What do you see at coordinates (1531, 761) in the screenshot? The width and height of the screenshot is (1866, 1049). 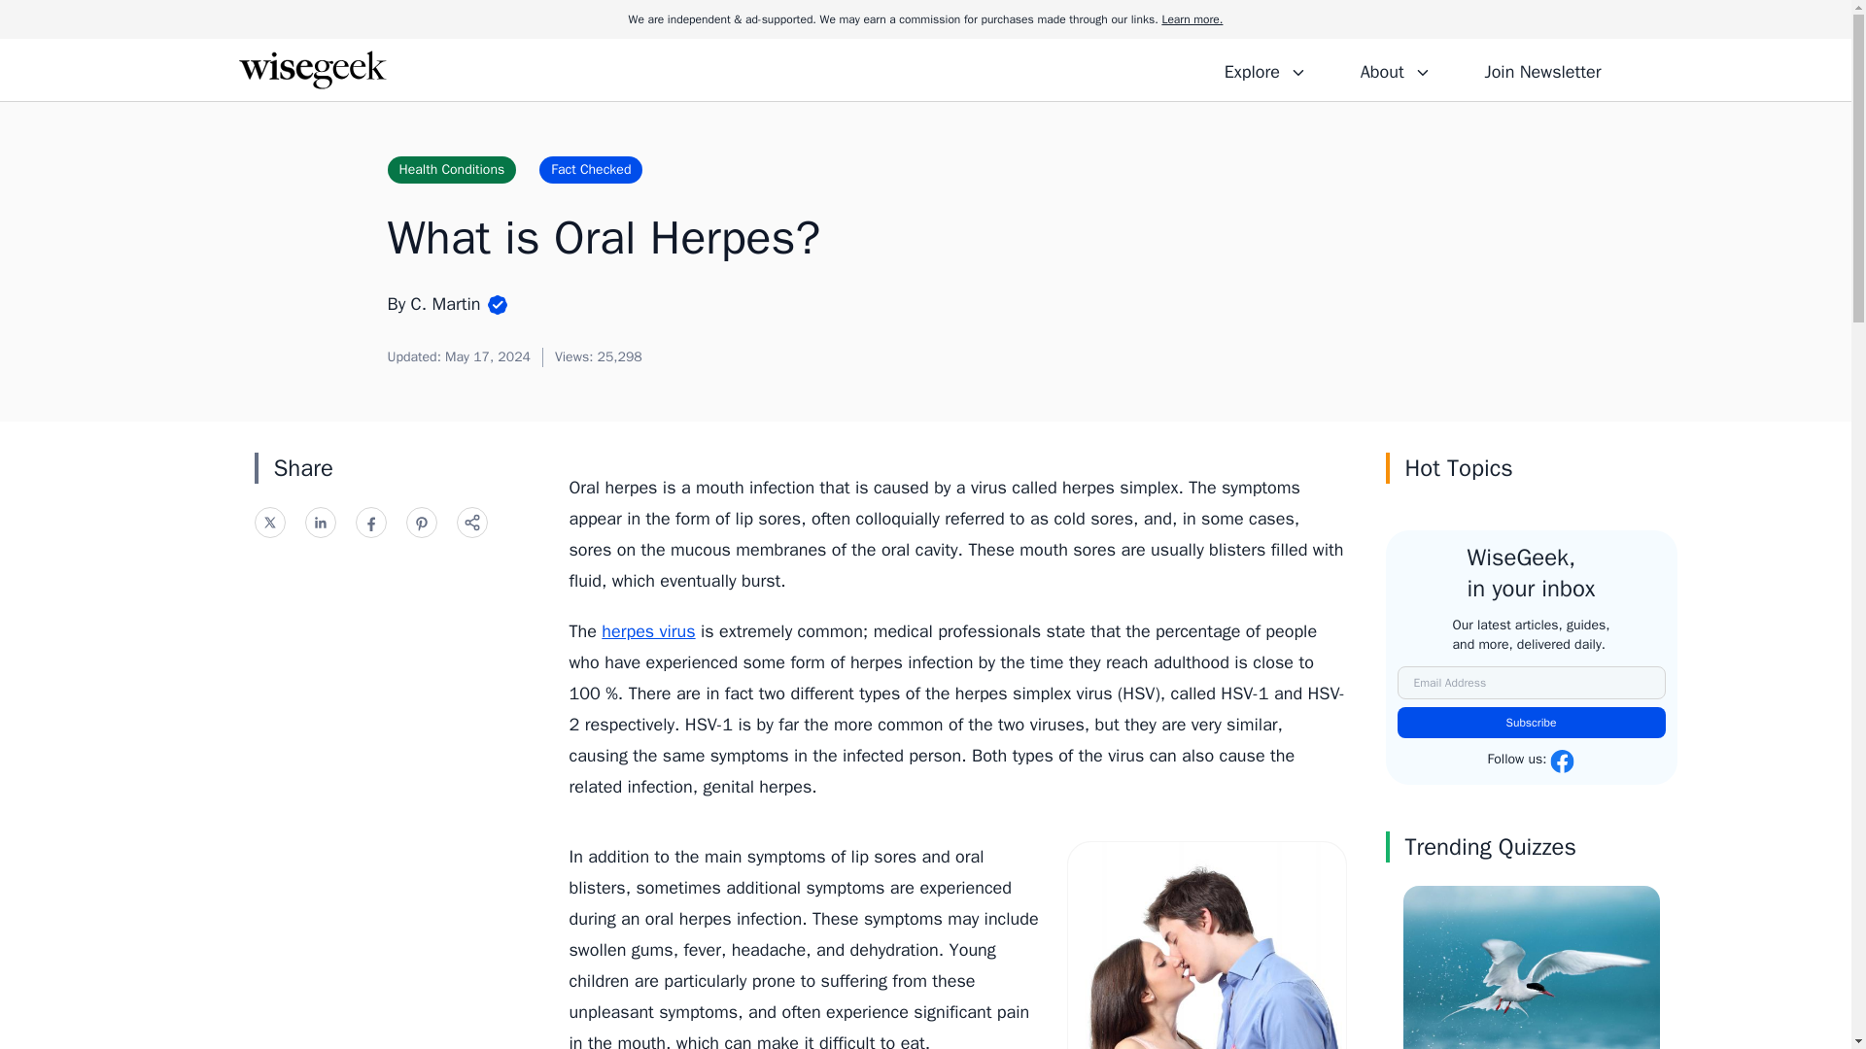 I see `Follow us:` at bounding box center [1531, 761].